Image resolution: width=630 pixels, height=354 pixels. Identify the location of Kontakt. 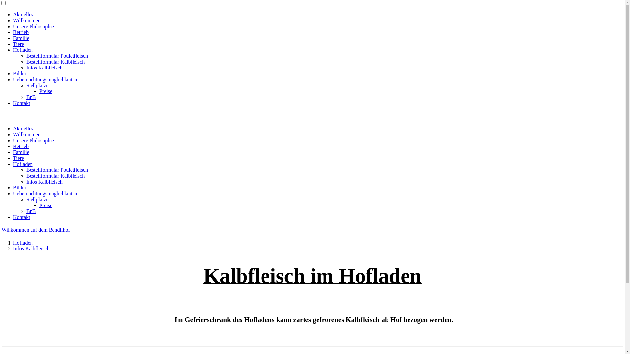
(22, 103).